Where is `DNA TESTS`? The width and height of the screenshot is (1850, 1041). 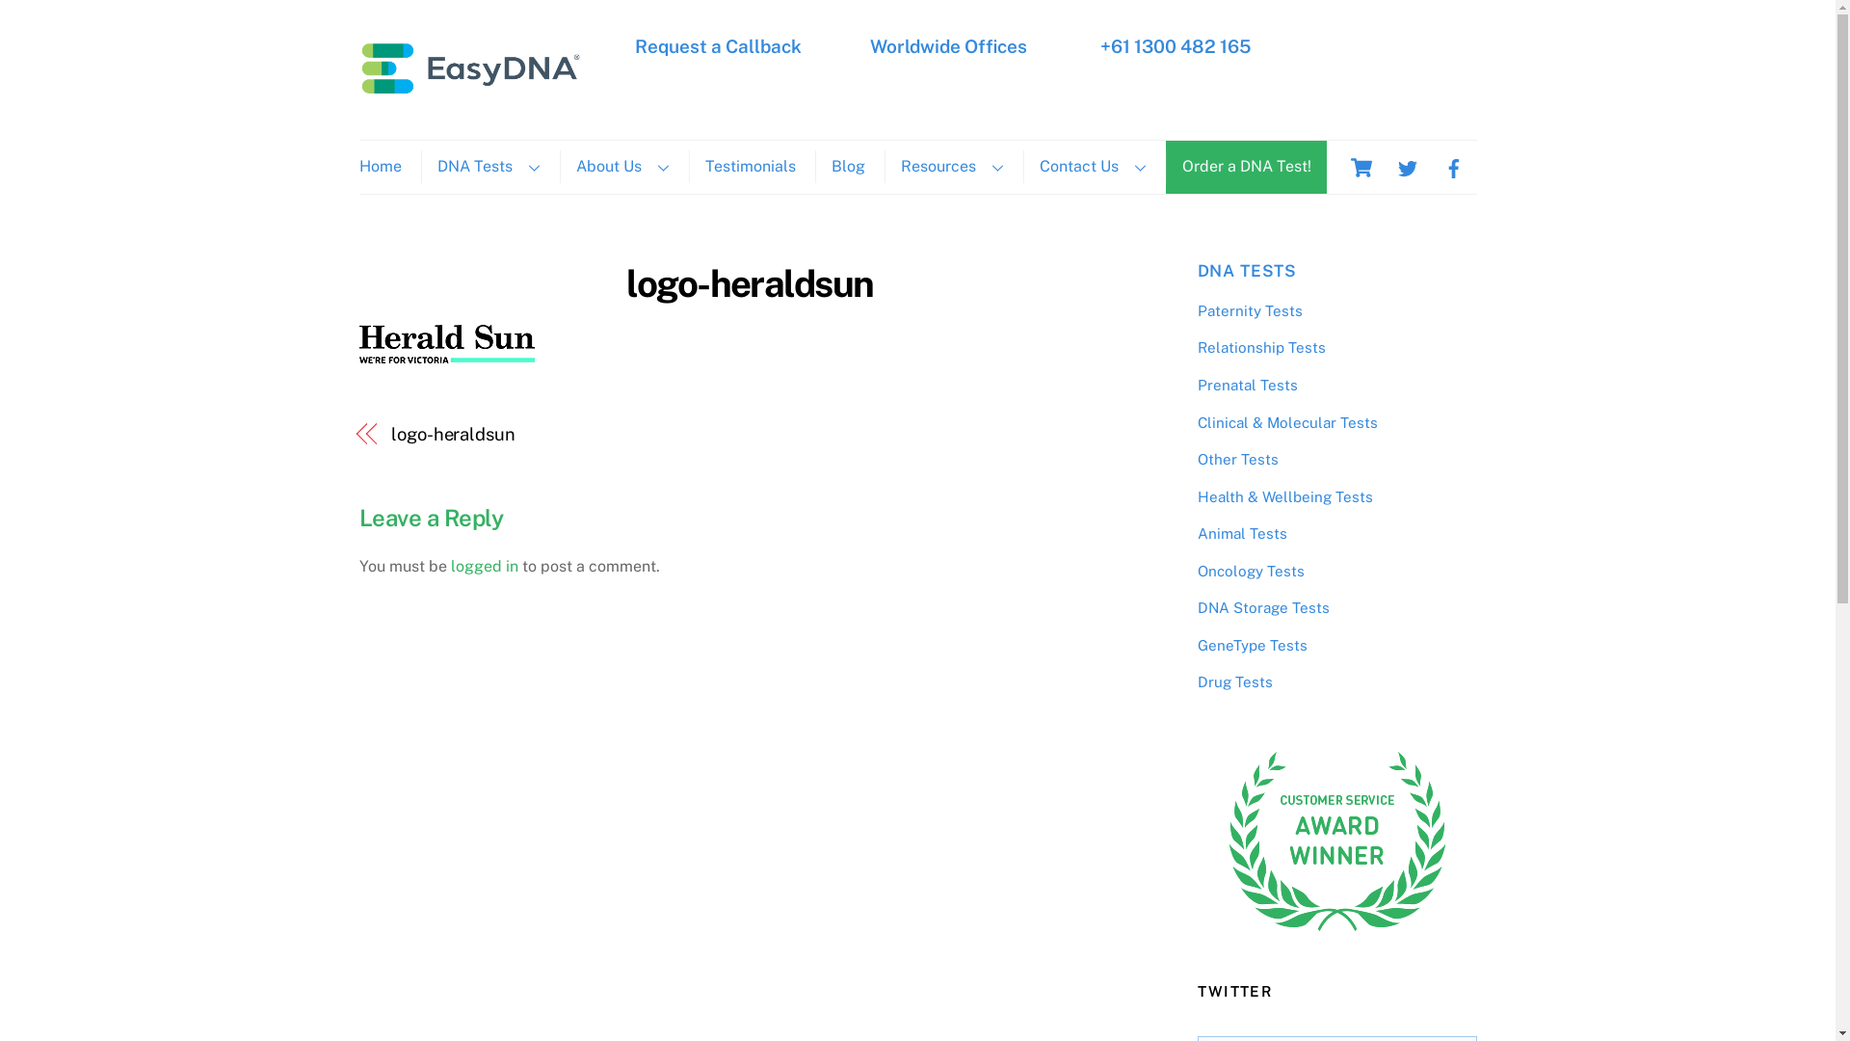
DNA TESTS is located at coordinates (1247, 271).